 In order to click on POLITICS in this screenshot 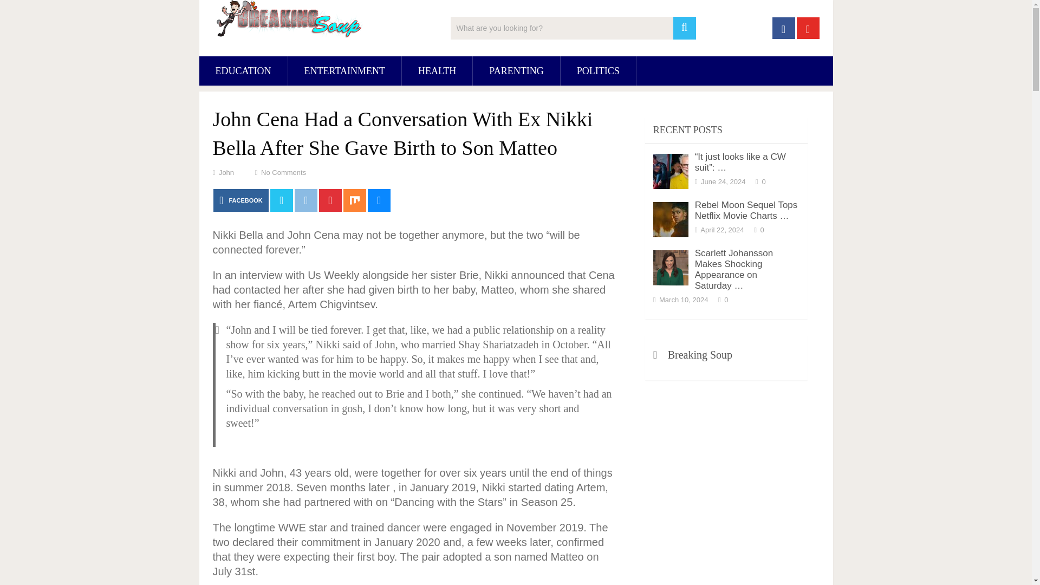, I will do `click(598, 70)`.